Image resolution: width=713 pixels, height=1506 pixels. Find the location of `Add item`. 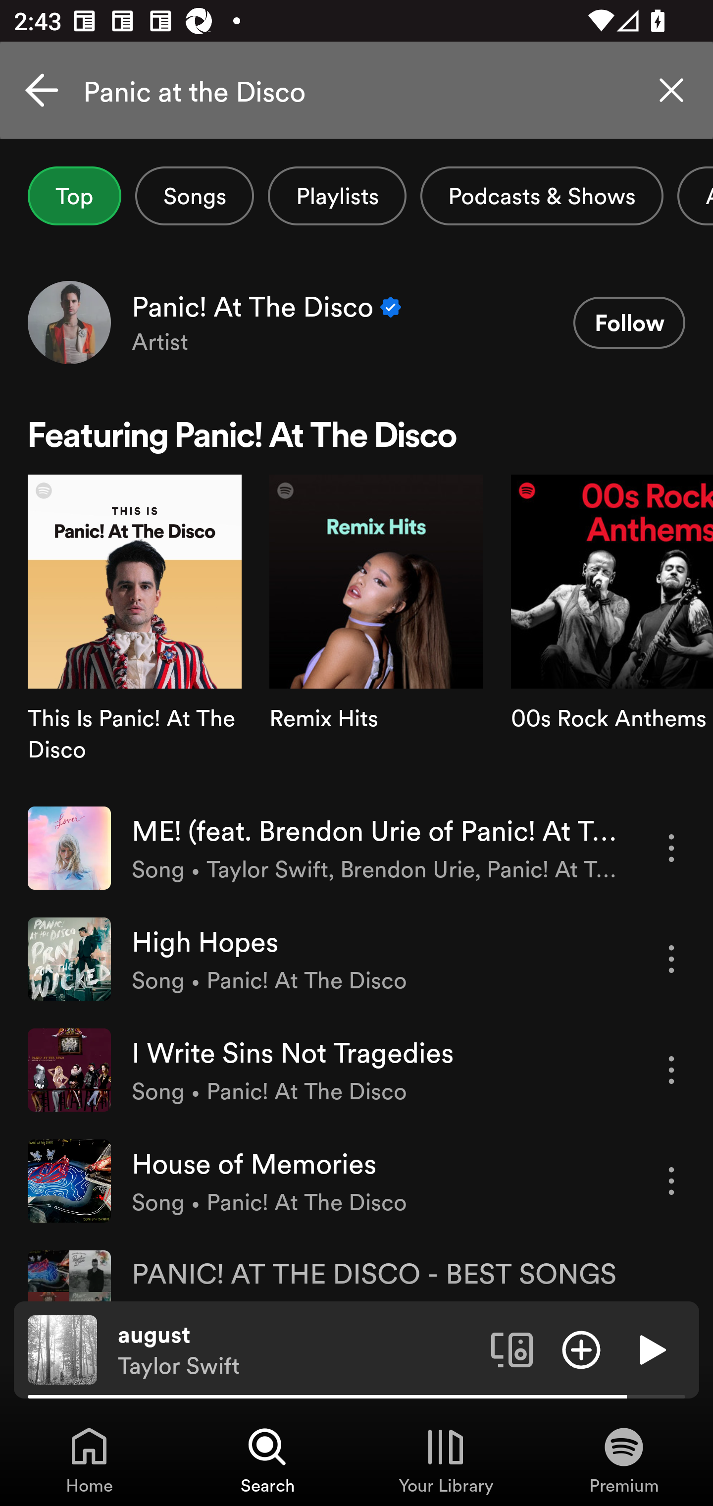

Add item is located at coordinates (581, 1349).